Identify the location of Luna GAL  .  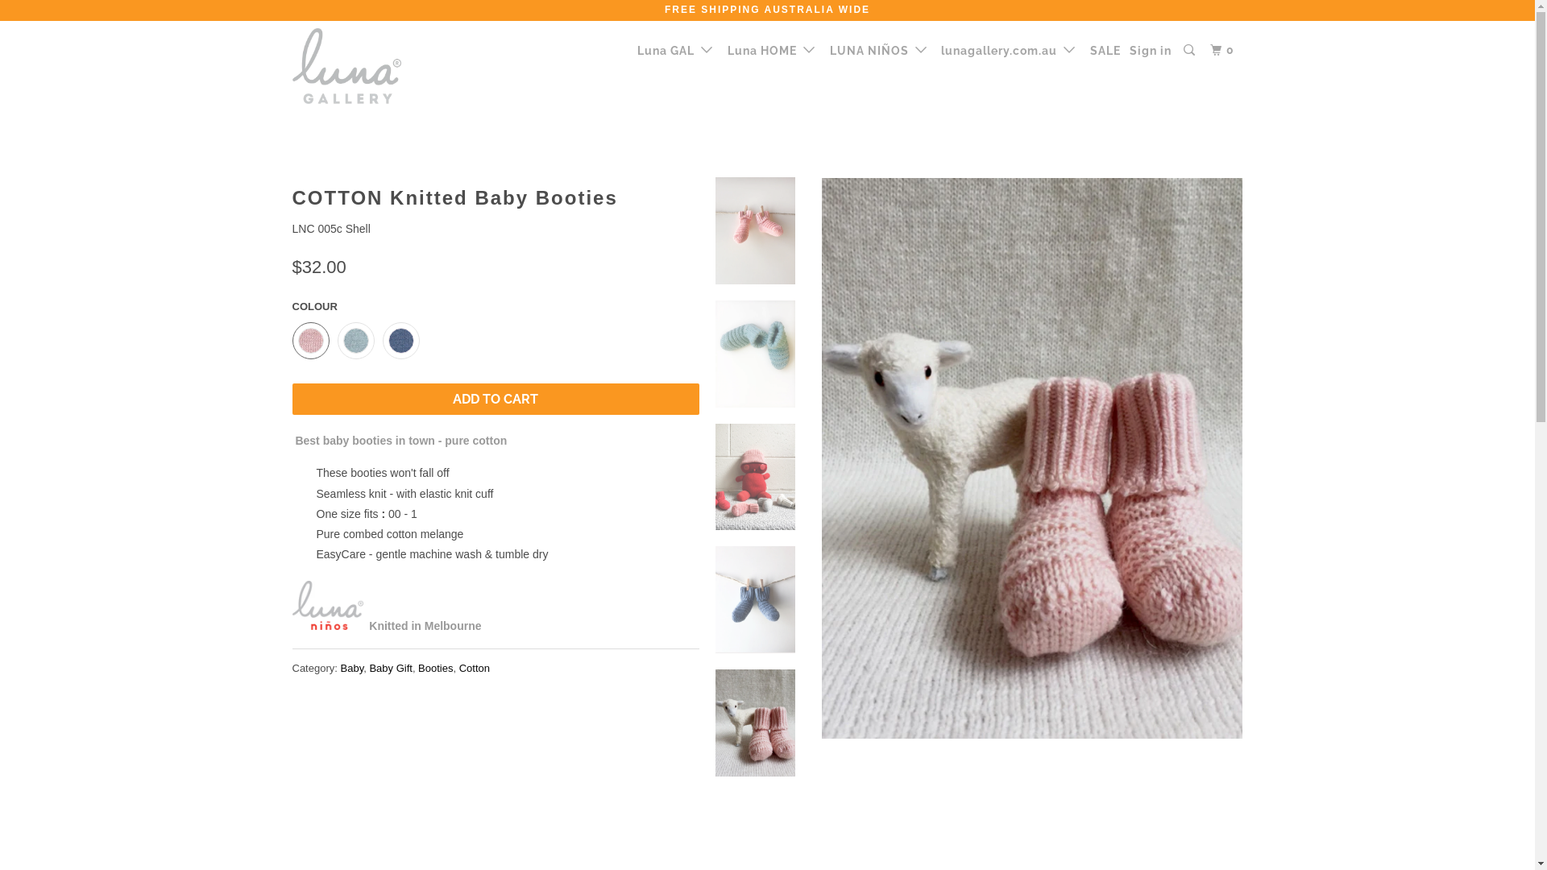
(677, 50).